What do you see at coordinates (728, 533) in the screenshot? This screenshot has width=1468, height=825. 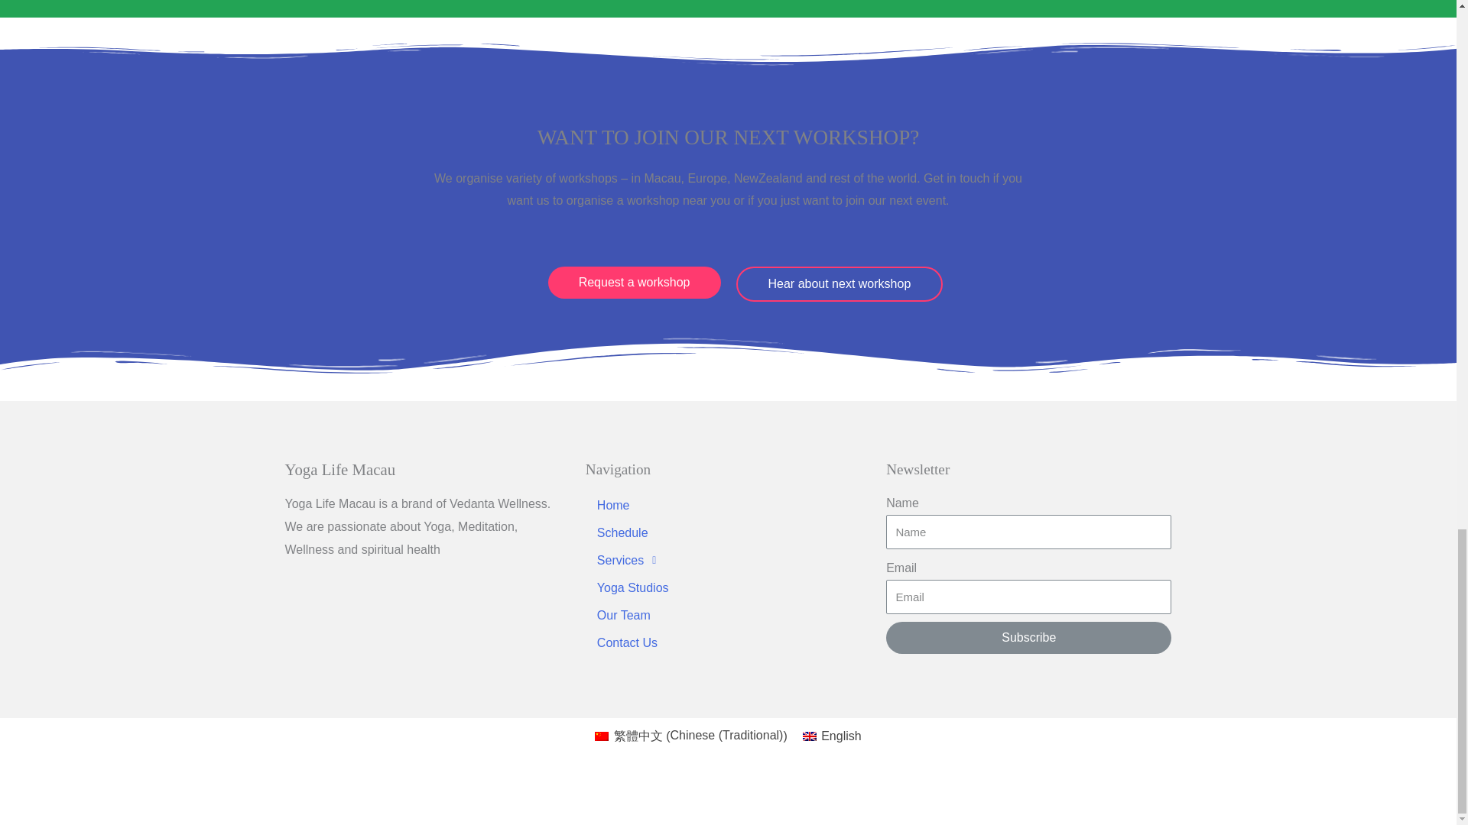 I see `Schedule` at bounding box center [728, 533].